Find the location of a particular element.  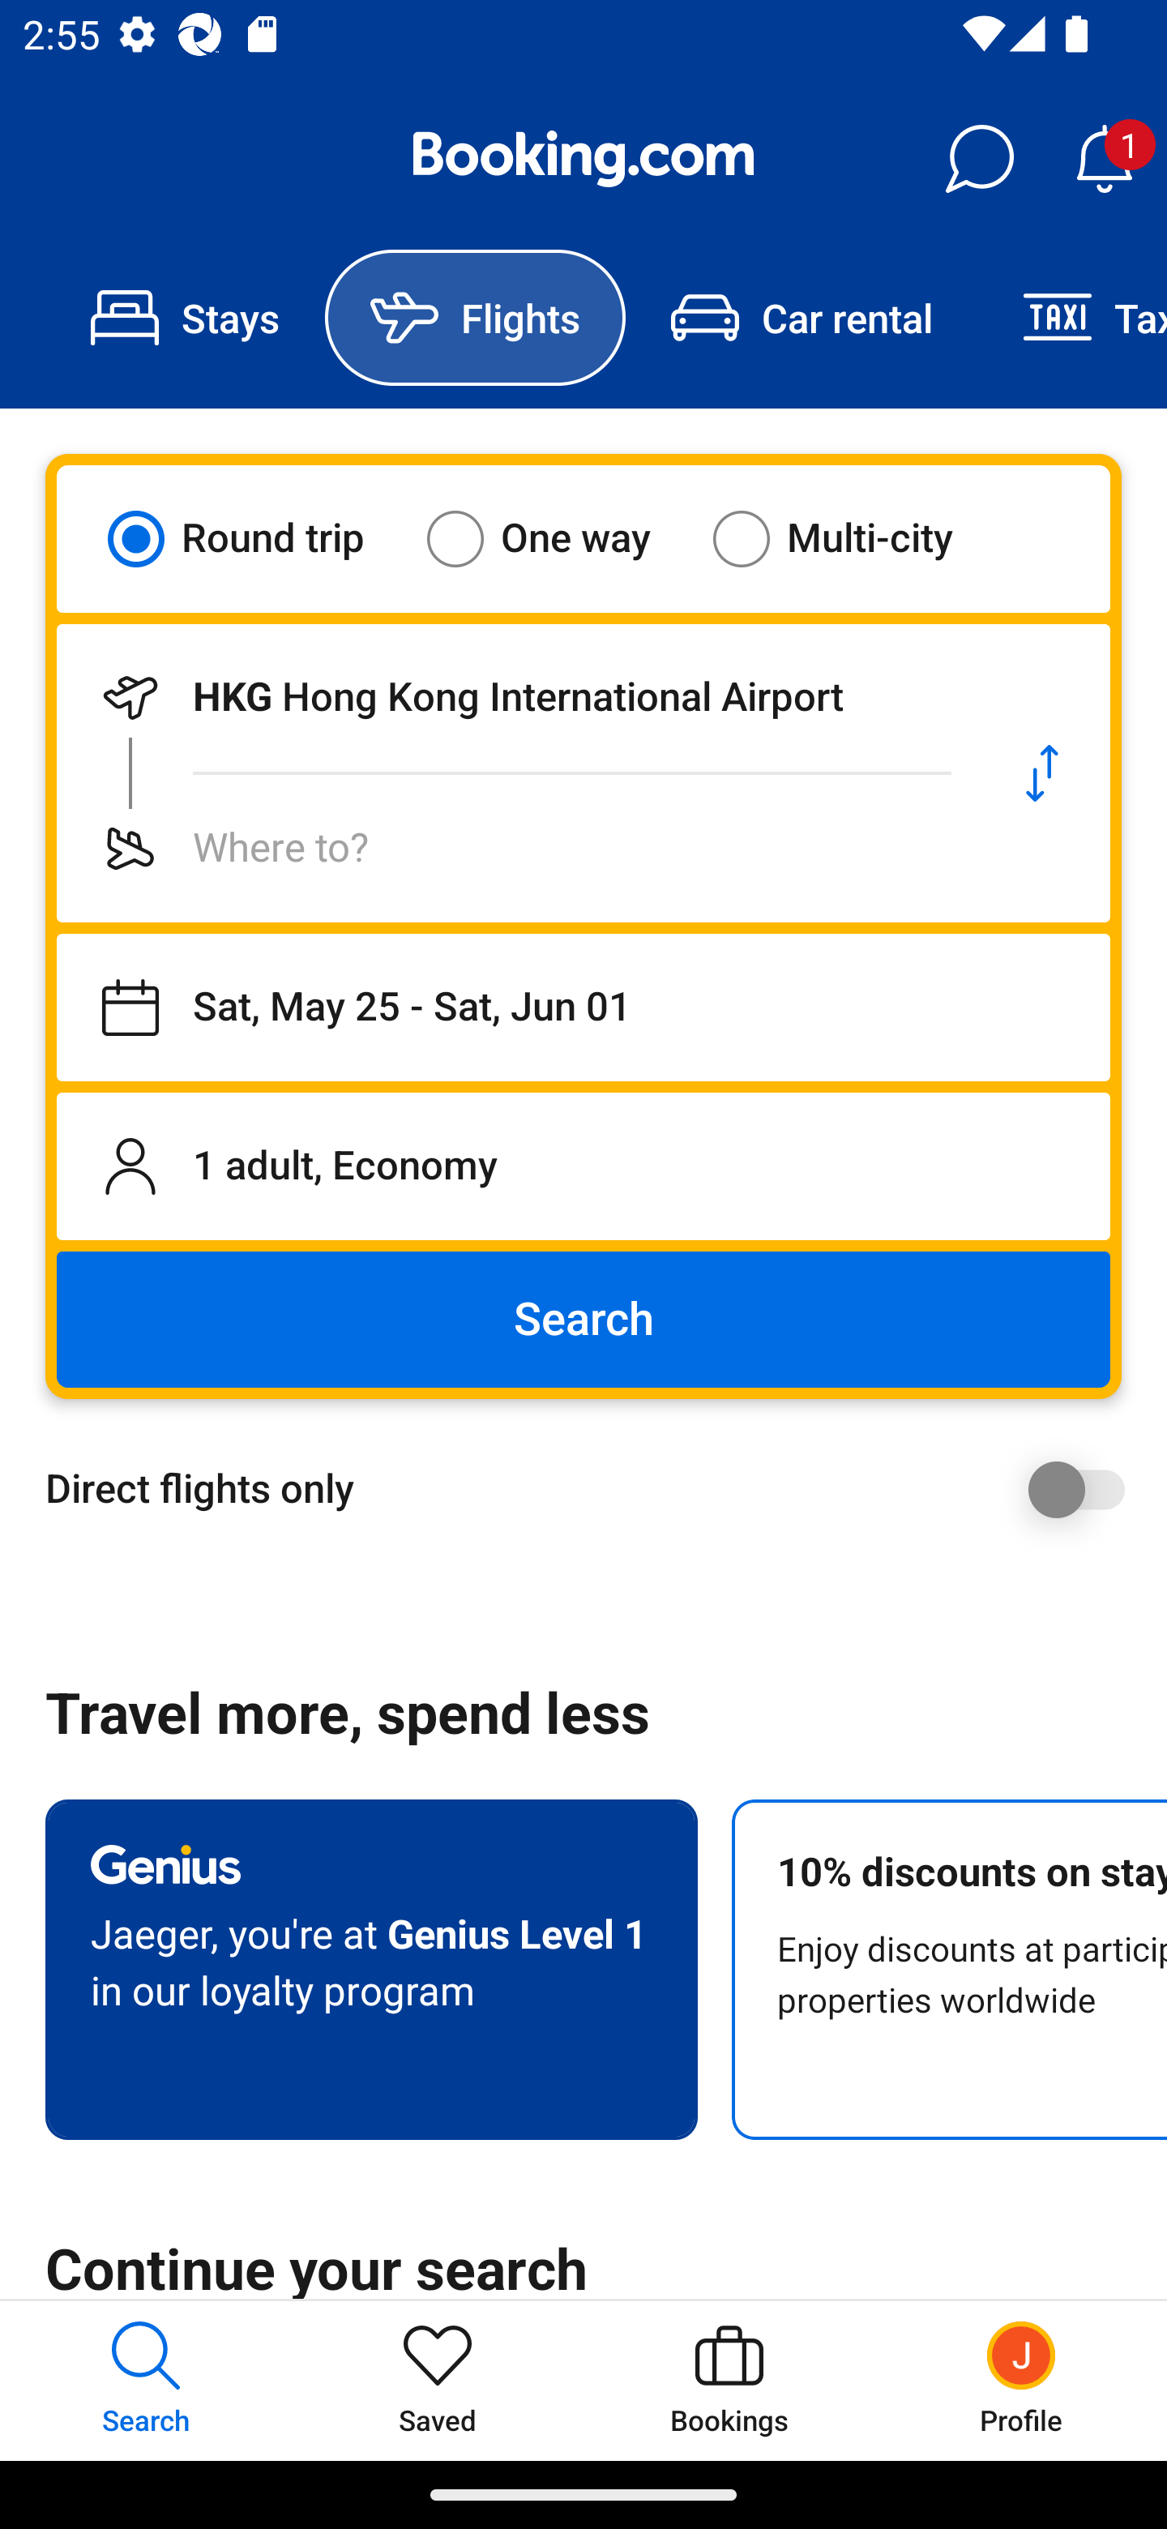

Profile is located at coordinates (1021, 2380).